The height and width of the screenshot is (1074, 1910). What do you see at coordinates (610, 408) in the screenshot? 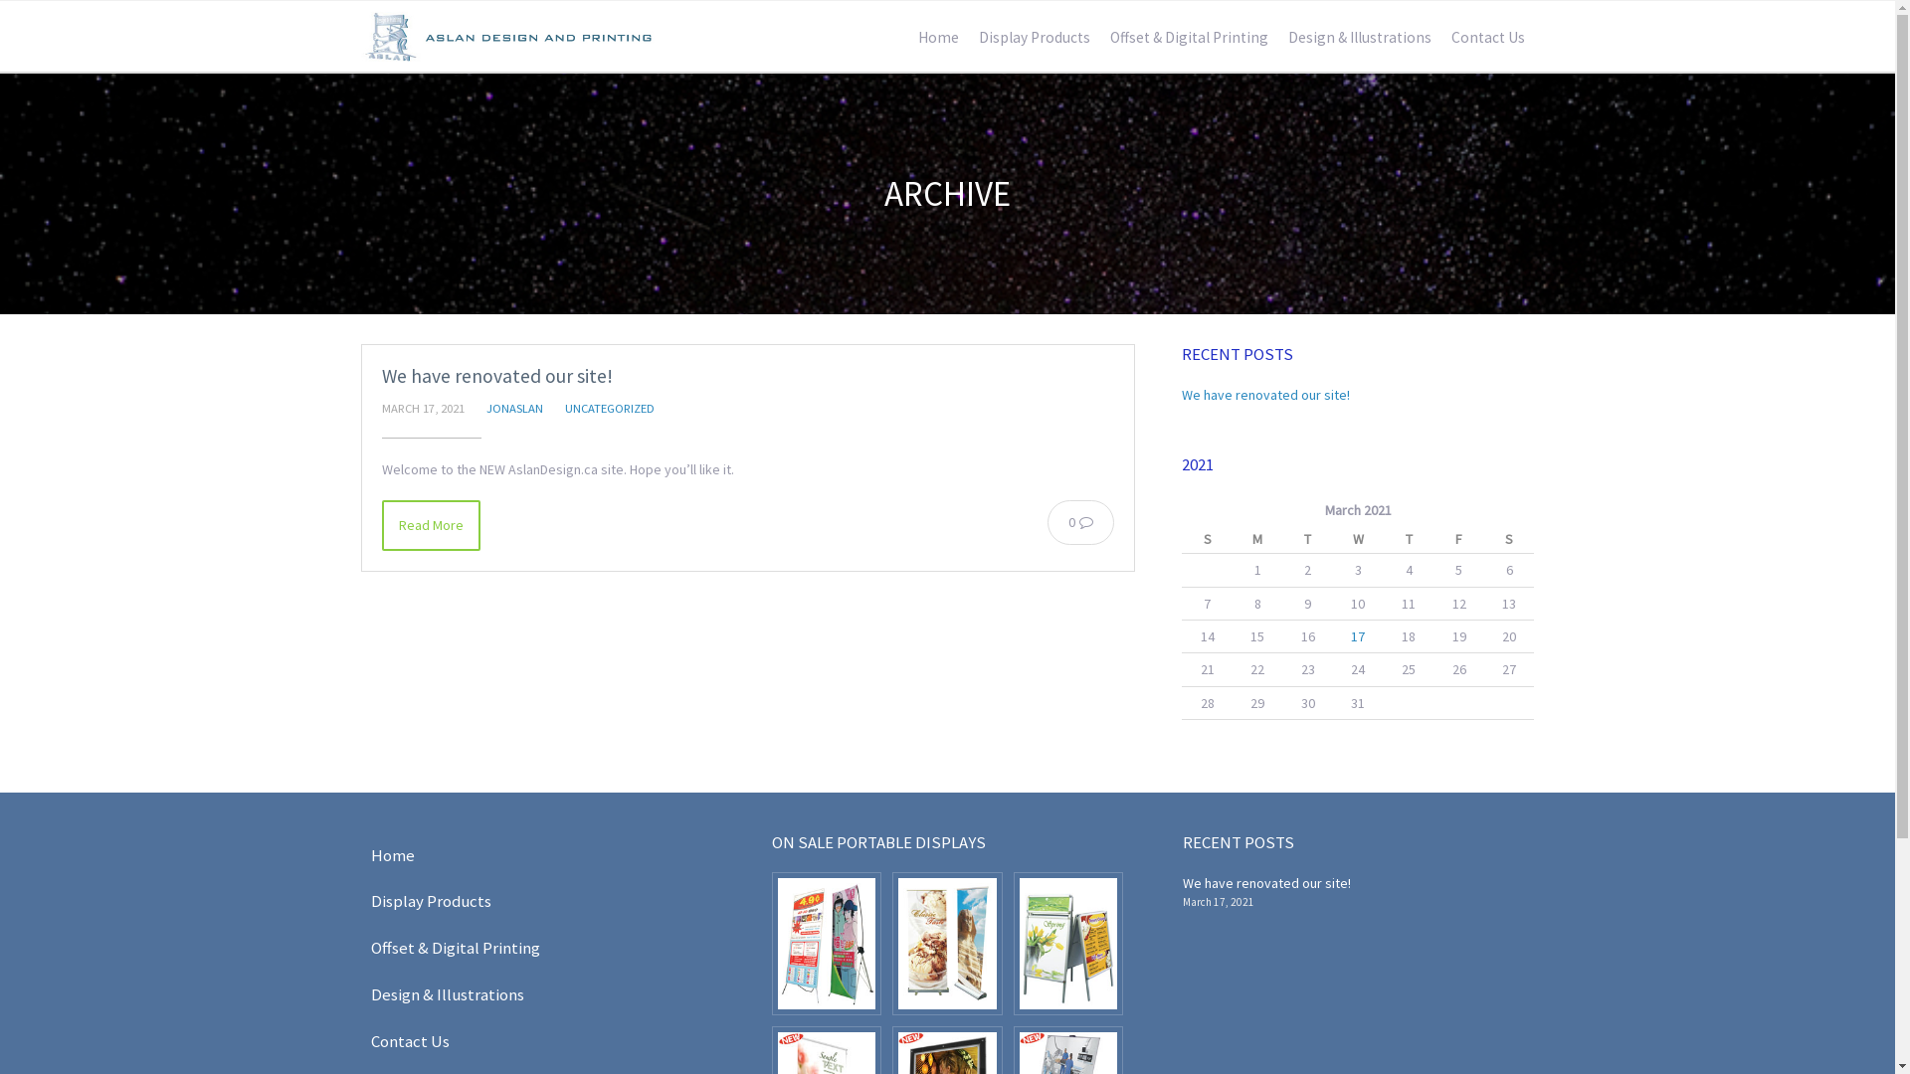
I see `UNCATEGORIZED` at bounding box center [610, 408].